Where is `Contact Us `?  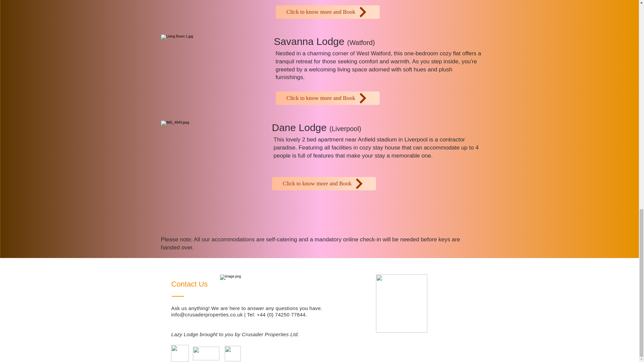 Contact Us  is located at coordinates (191, 284).